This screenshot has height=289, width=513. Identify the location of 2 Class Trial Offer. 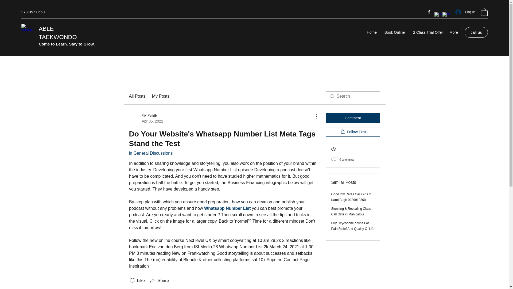
(426, 32).